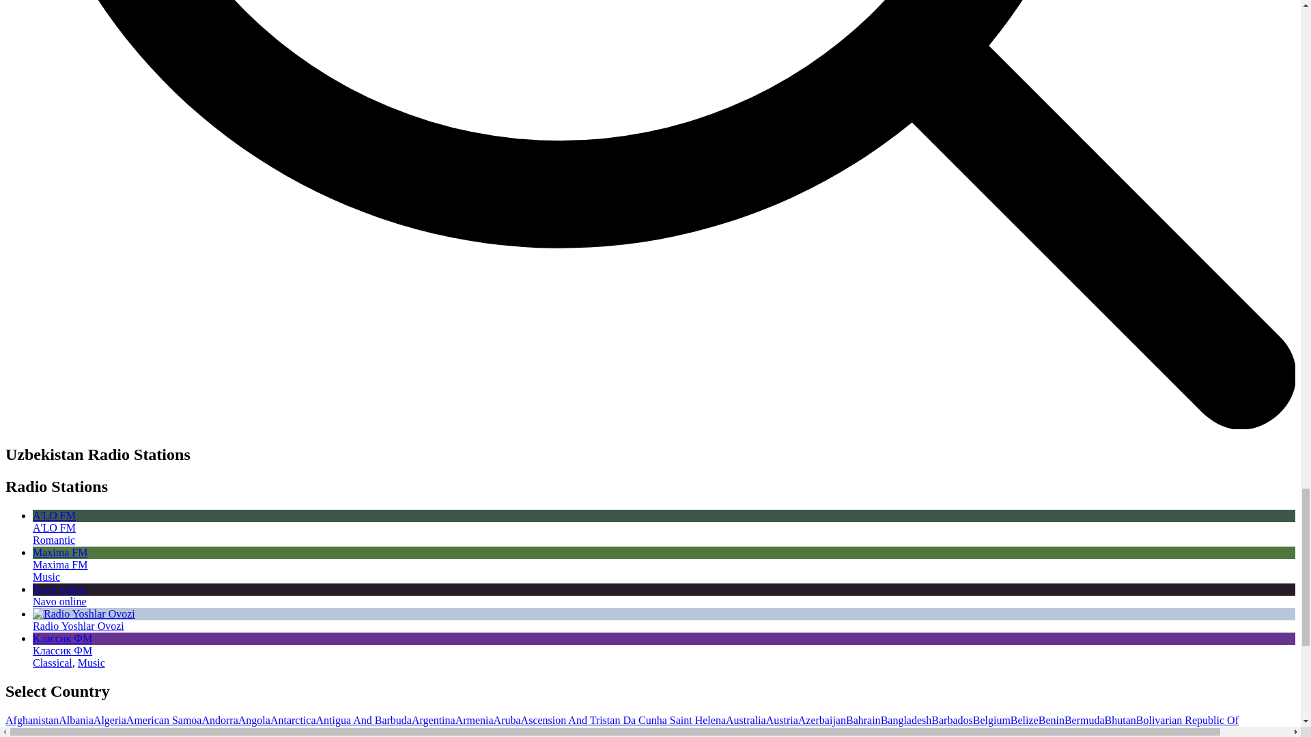 This screenshot has width=1311, height=737. I want to click on Australia, so click(746, 719).